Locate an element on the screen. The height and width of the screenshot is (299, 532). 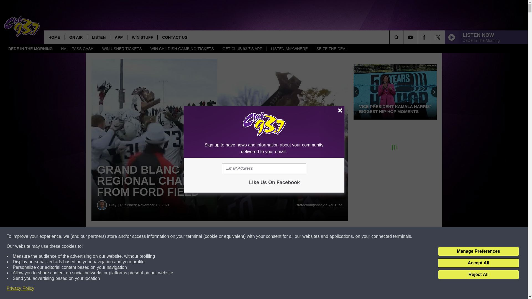
SEARCH is located at coordinates (404, 37).